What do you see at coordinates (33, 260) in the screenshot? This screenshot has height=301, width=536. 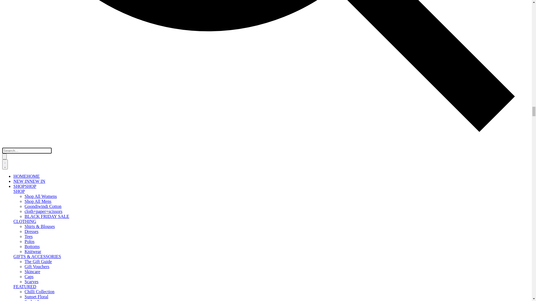 I see `Our Recycle Program` at bounding box center [33, 260].